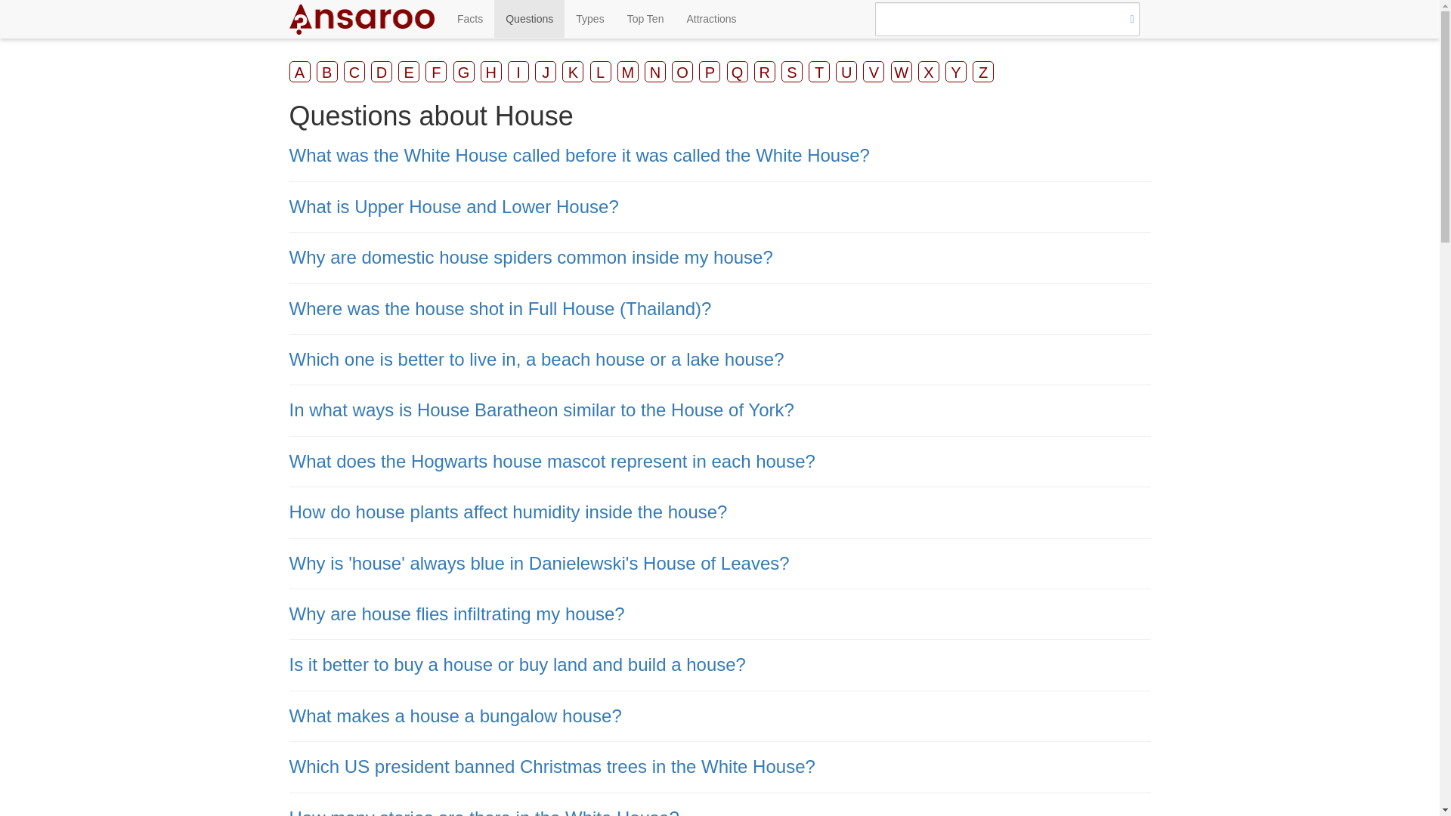 This screenshot has width=1451, height=816. Describe the element at coordinates (470, 18) in the screenshot. I see `Facts` at that location.